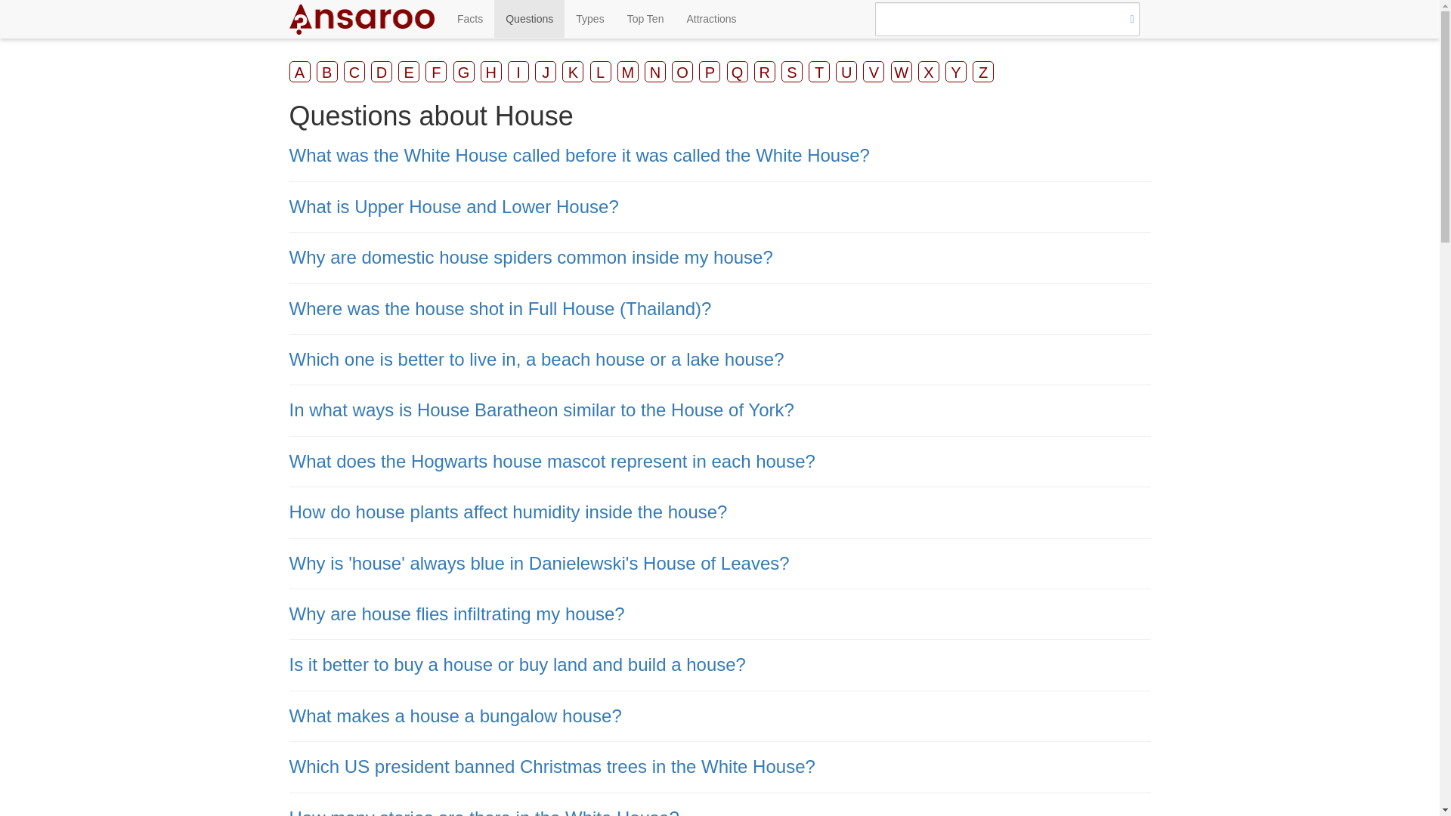 This screenshot has width=1451, height=816. Describe the element at coordinates (470, 18) in the screenshot. I see `Facts` at that location.